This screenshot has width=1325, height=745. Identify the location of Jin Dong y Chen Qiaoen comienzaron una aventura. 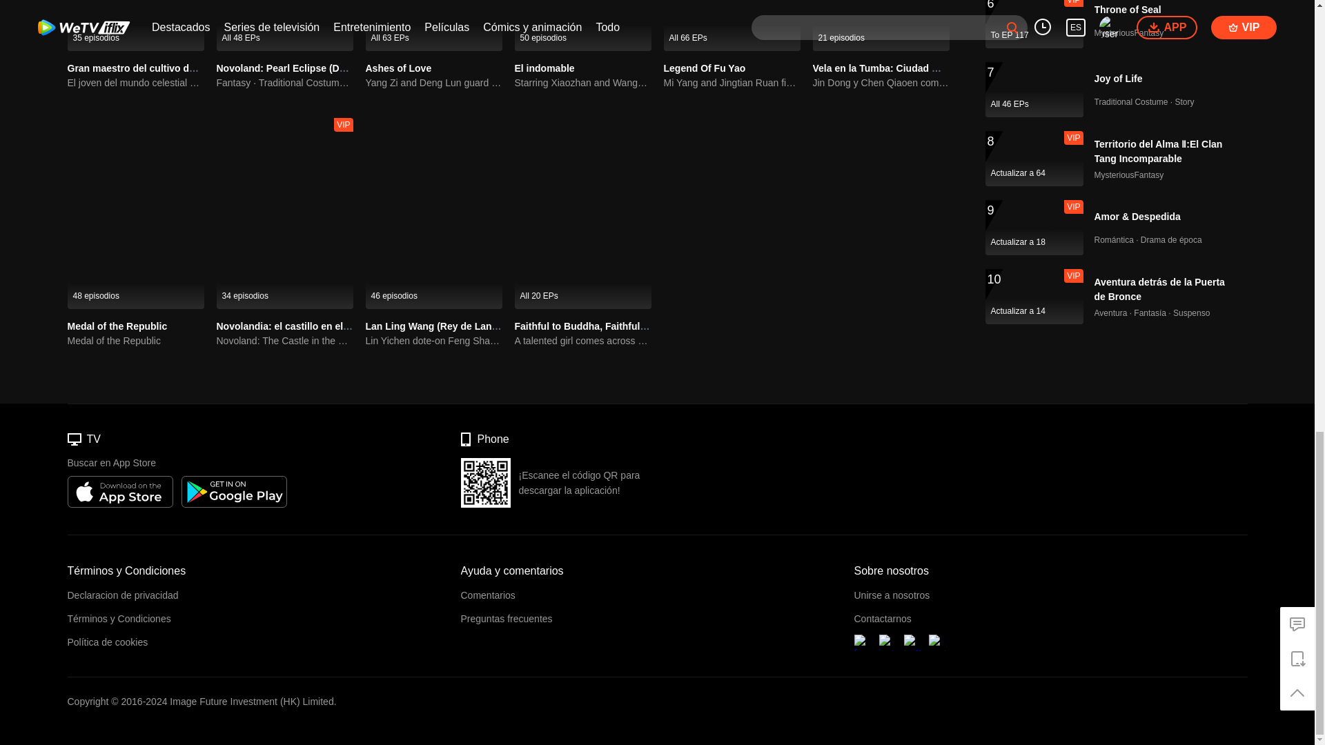
(881, 83).